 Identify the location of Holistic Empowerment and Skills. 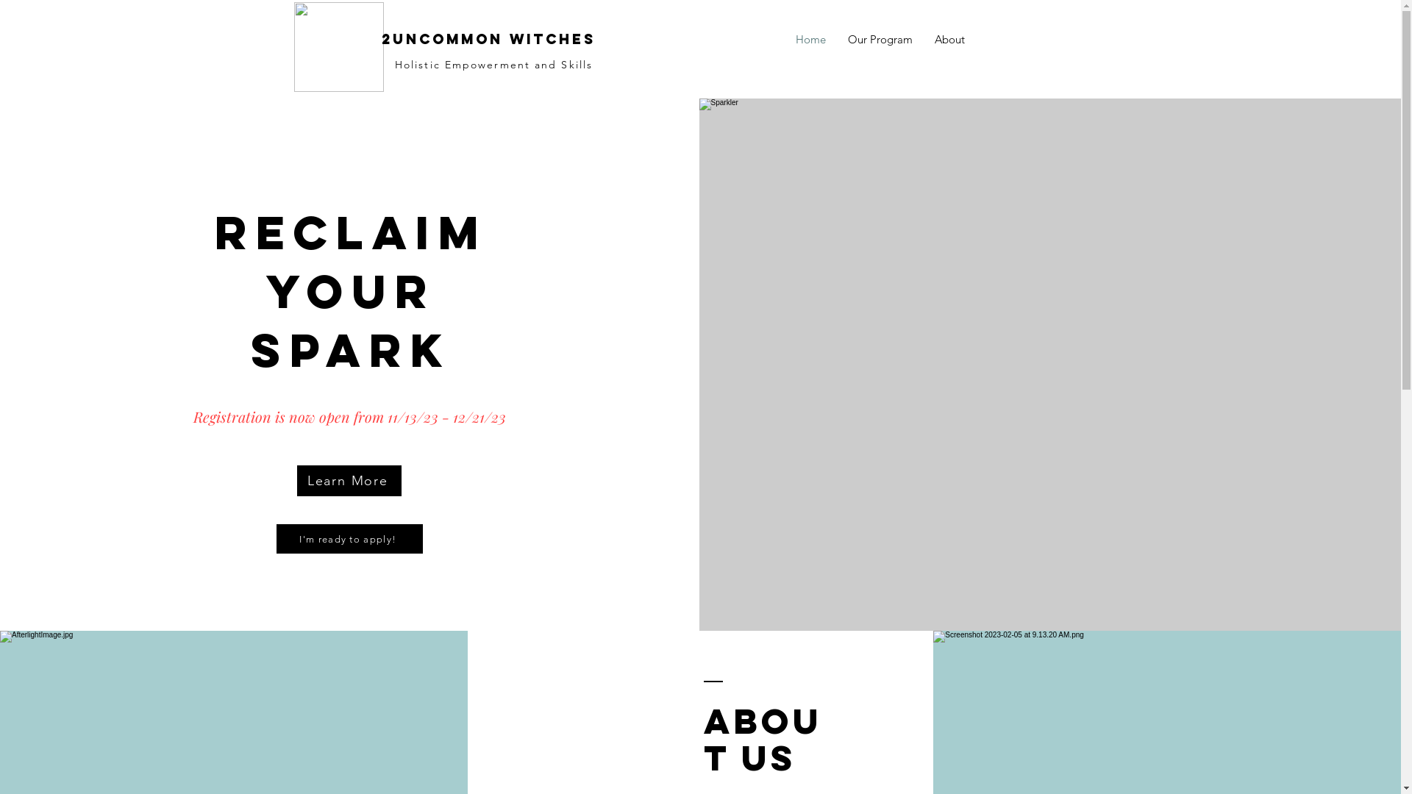
(494, 65).